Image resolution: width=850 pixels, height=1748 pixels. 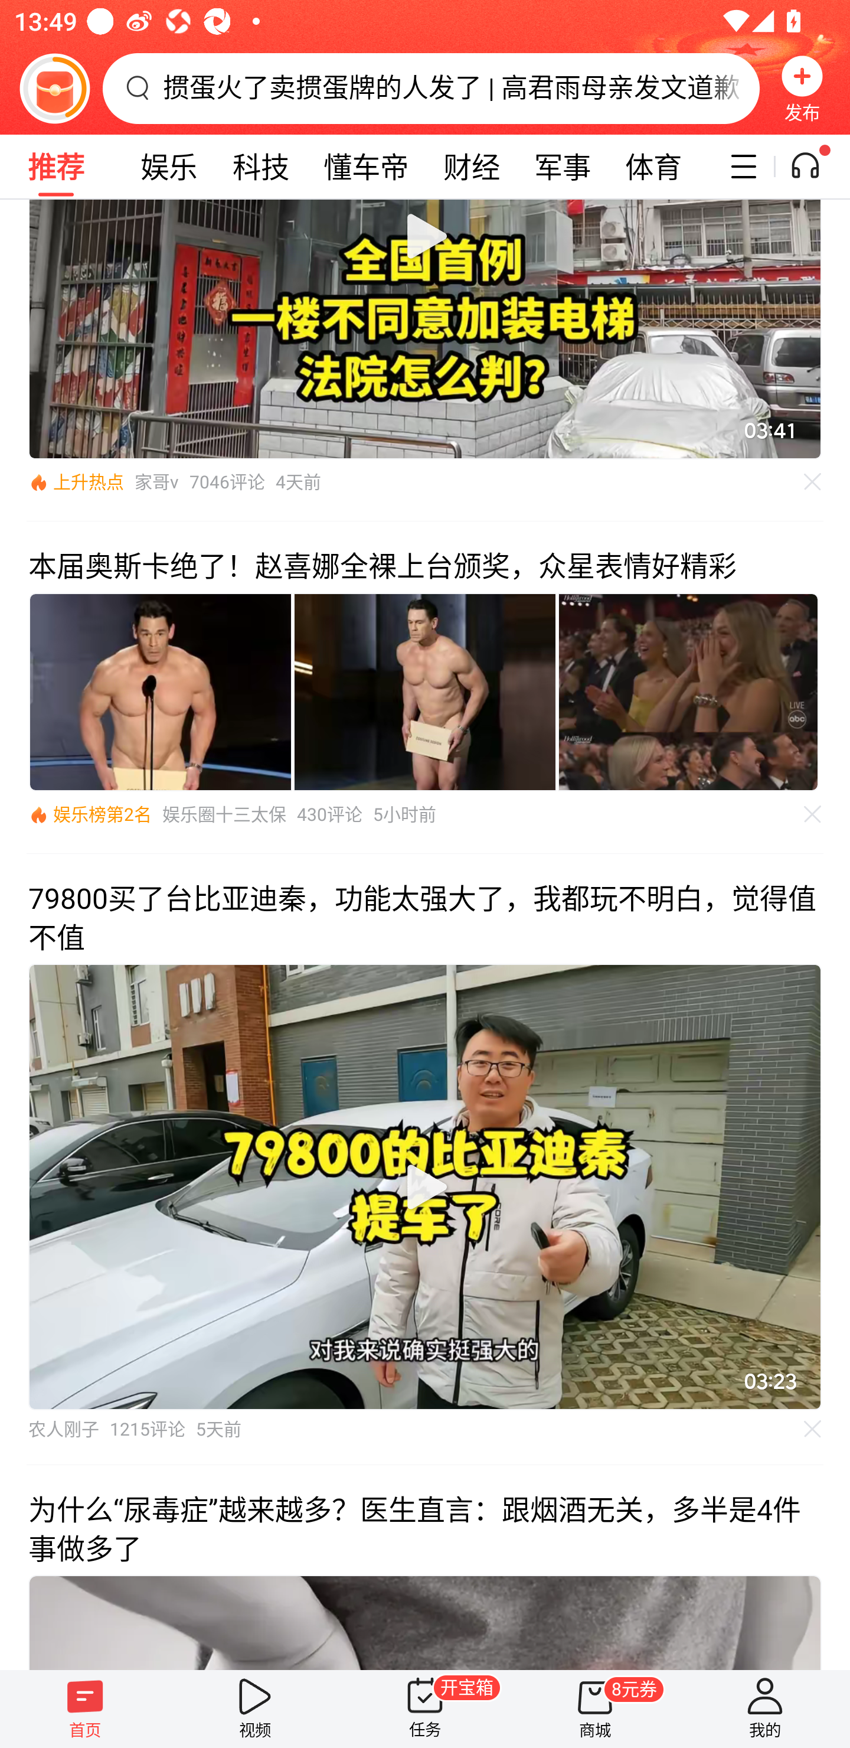 What do you see at coordinates (54, 88) in the screenshot?
I see `阅读赚金币` at bounding box center [54, 88].